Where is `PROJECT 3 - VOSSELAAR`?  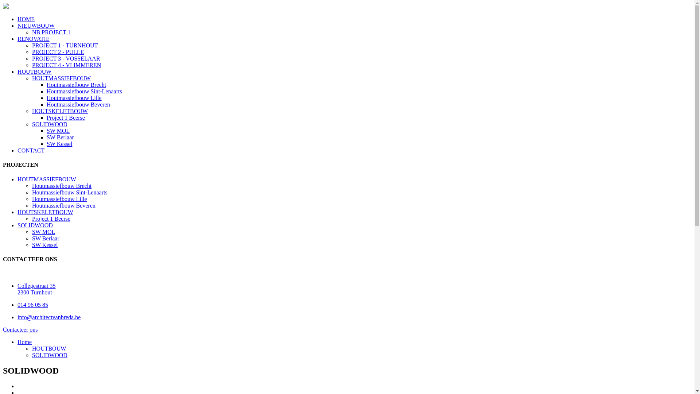
PROJECT 3 - VOSSELAAR is located at coordinates (66, 58).